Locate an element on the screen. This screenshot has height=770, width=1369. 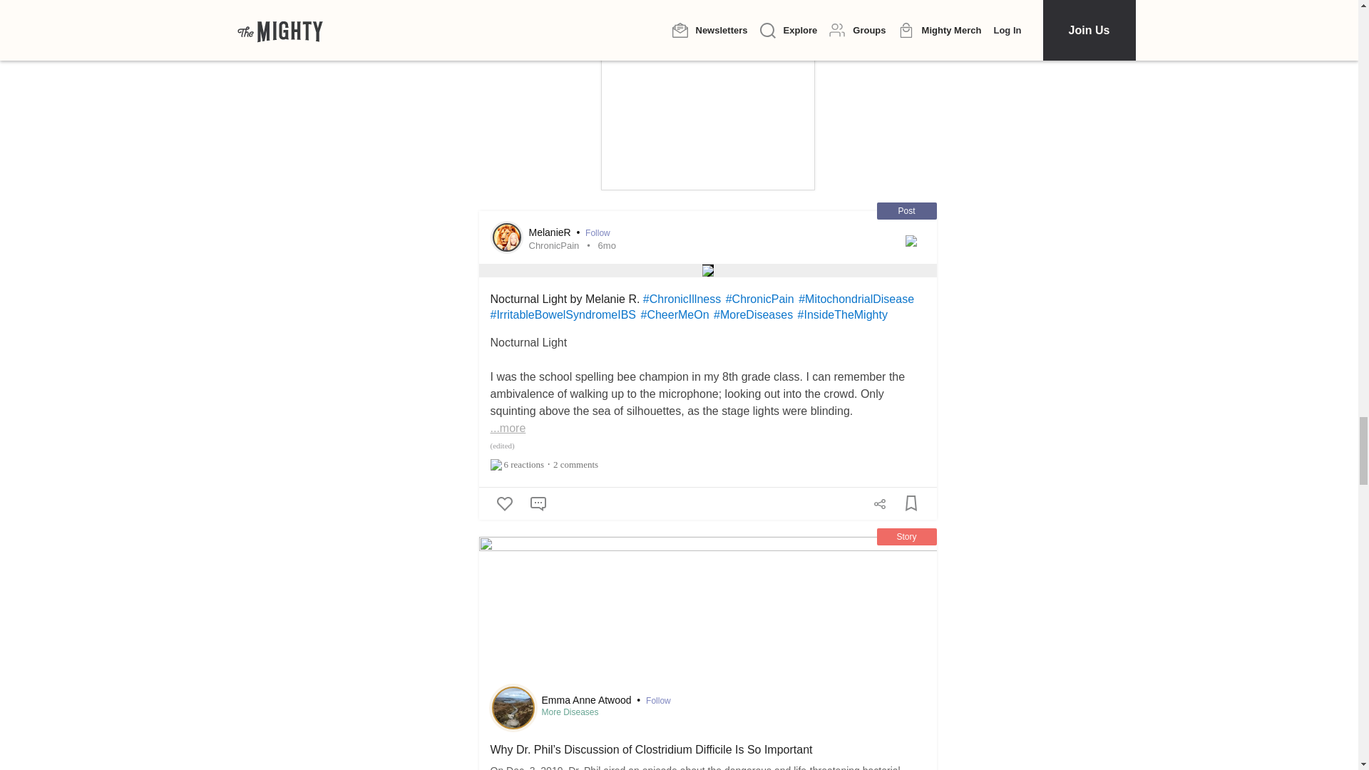
Visit MelanieR's profile is located at coordinates (506, 237).